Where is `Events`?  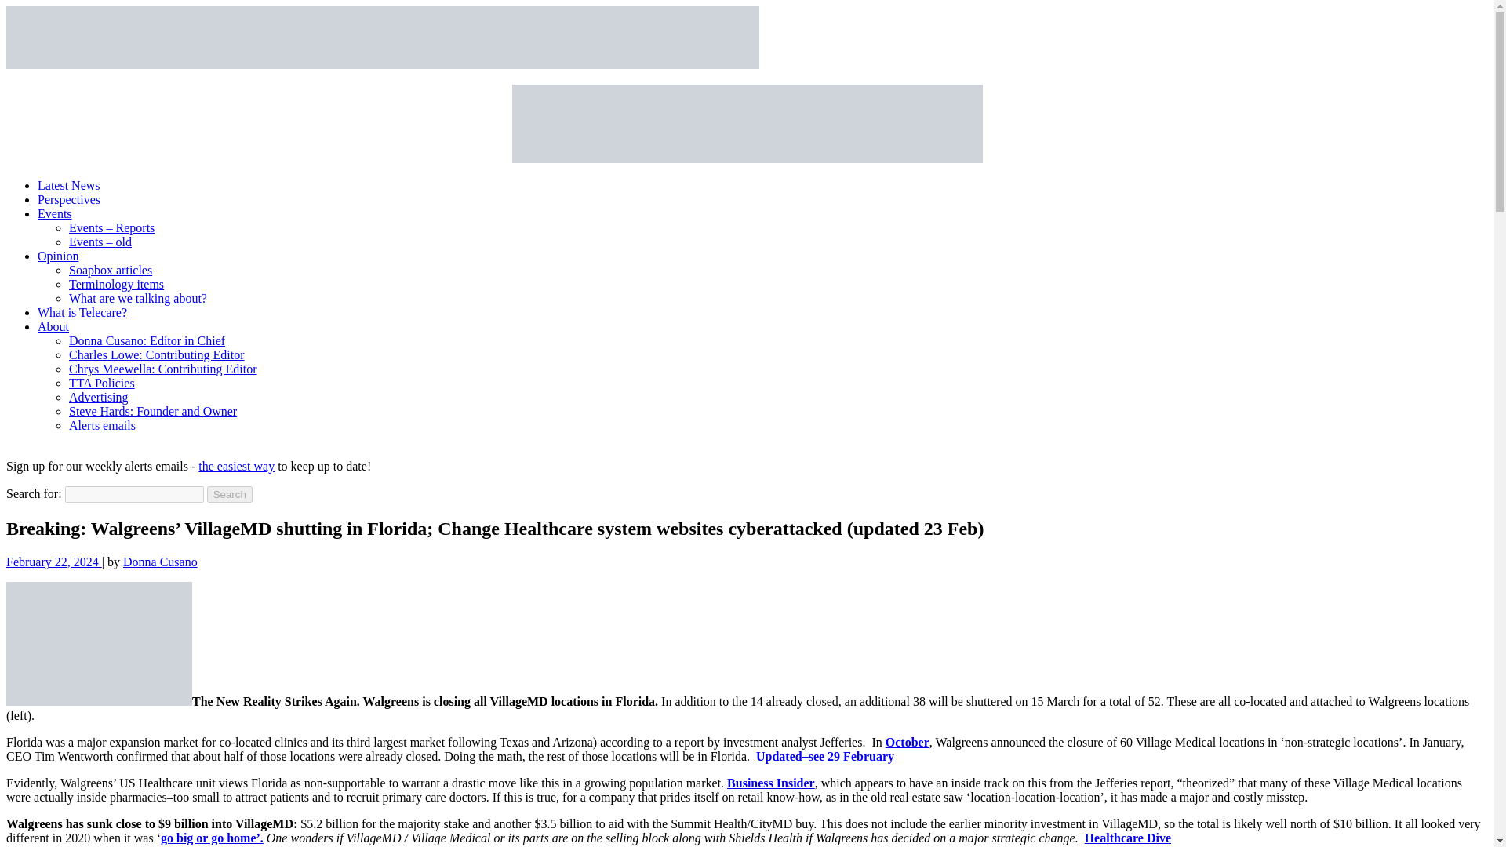
Events is located at coordinates (55, 213).